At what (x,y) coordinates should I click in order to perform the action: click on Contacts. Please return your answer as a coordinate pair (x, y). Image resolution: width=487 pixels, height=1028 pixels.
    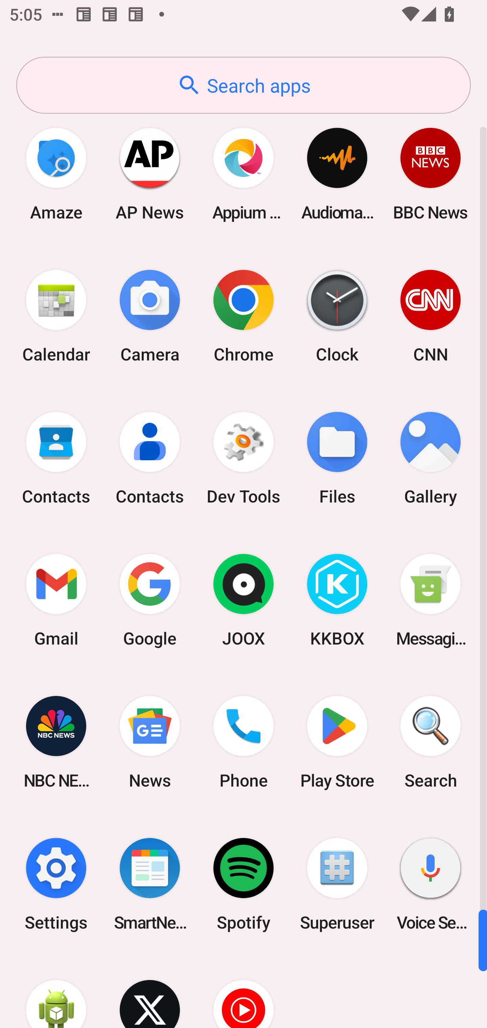
    Looking at the image, I should click on (150, 459).